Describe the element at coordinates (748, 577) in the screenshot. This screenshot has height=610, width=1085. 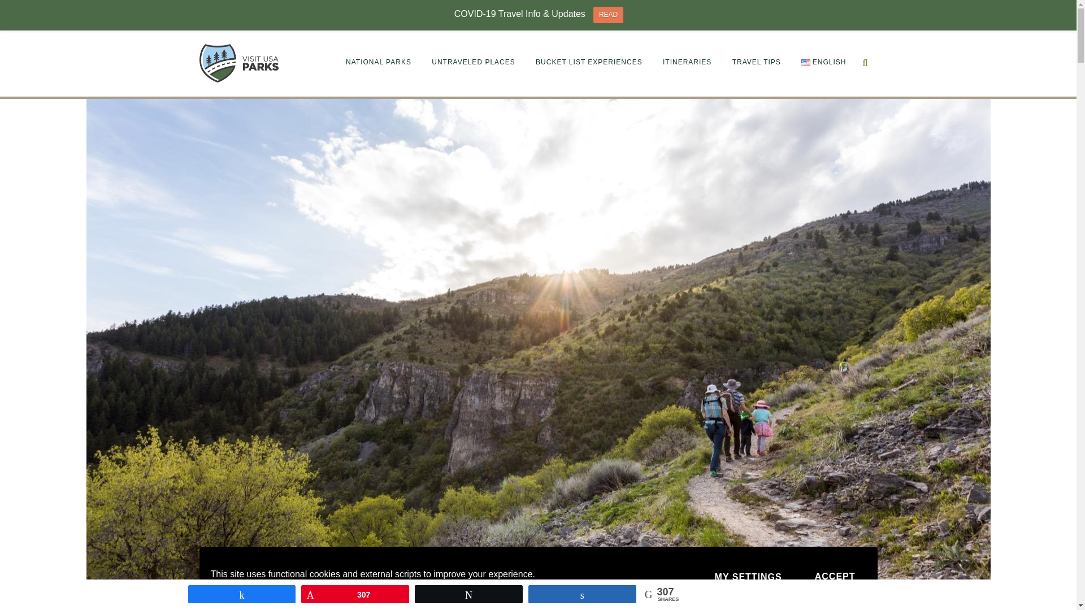
I see `MY SETTINGS` at that location.